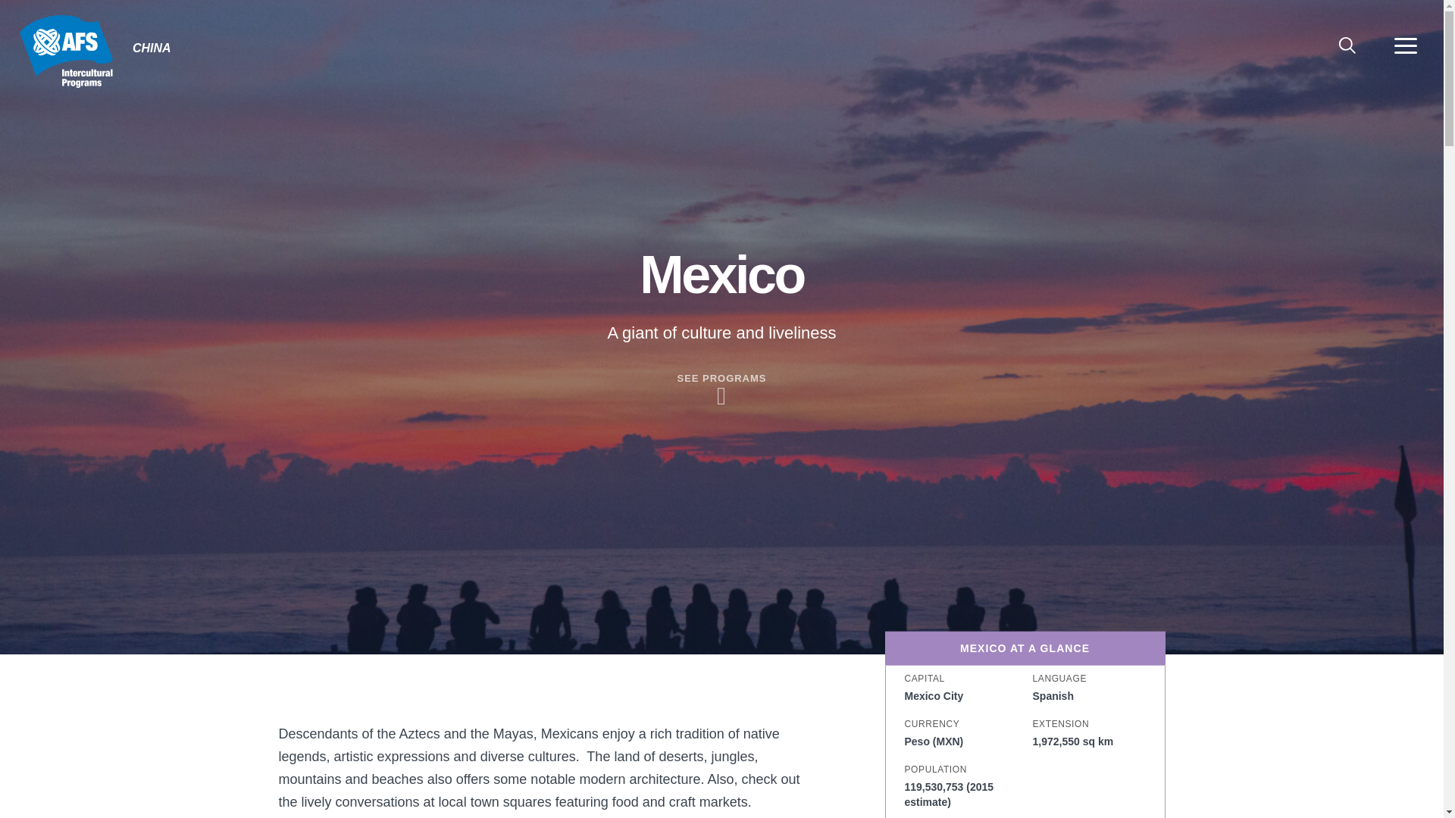  Describe the element at coordinates (65, 52) in the screenshot. I see `CHINA` at that location.